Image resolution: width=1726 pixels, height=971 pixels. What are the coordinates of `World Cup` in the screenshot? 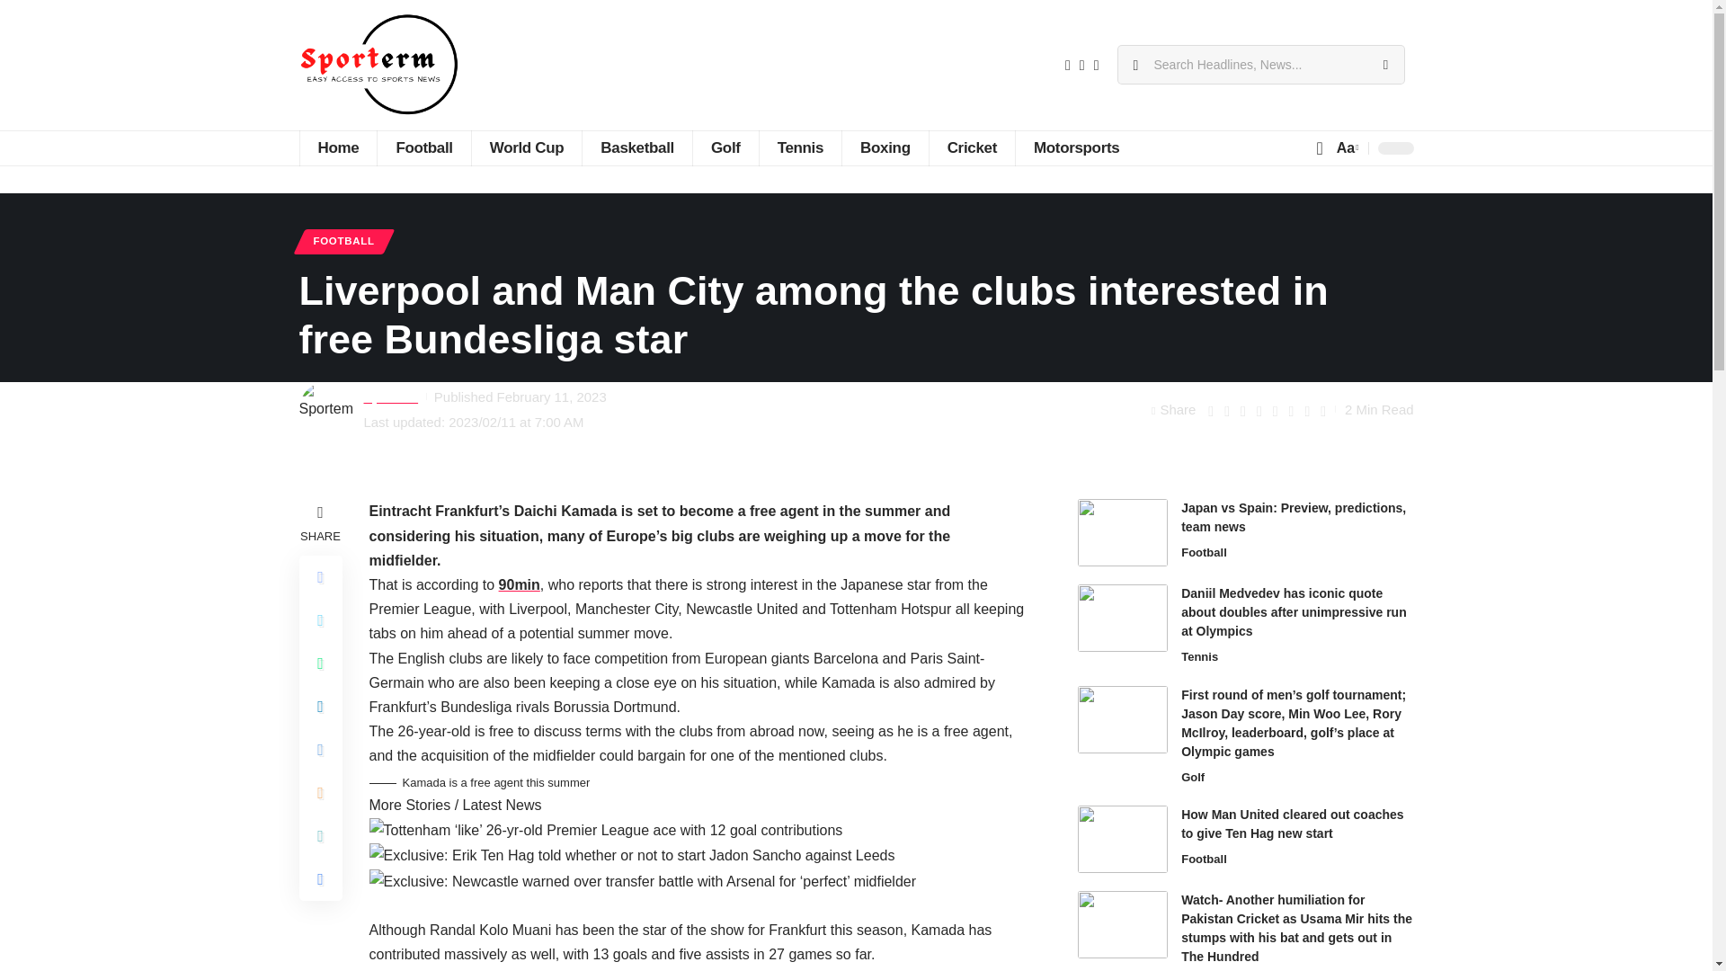 It's located at (527, 147).